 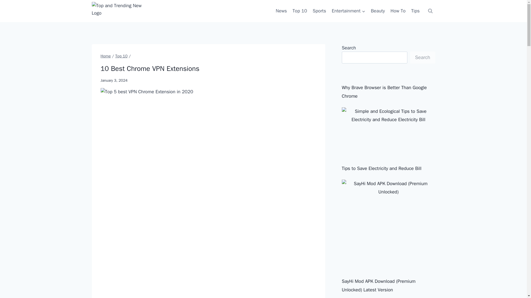 I want to click on Search, so click(x=423, y=57).